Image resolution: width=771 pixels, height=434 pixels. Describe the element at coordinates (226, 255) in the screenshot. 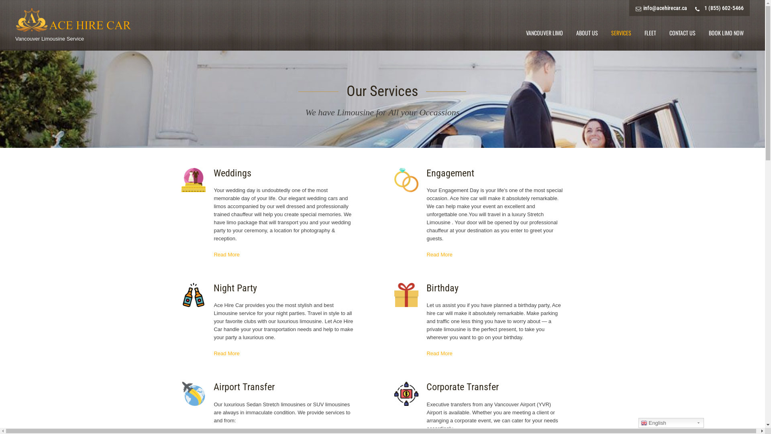

I see `Read More` at that location.